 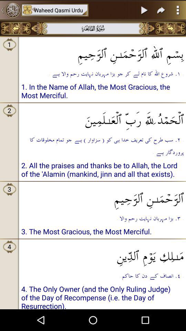 I want to click on launch icon above the 1 item, so click(x=16, y=28).